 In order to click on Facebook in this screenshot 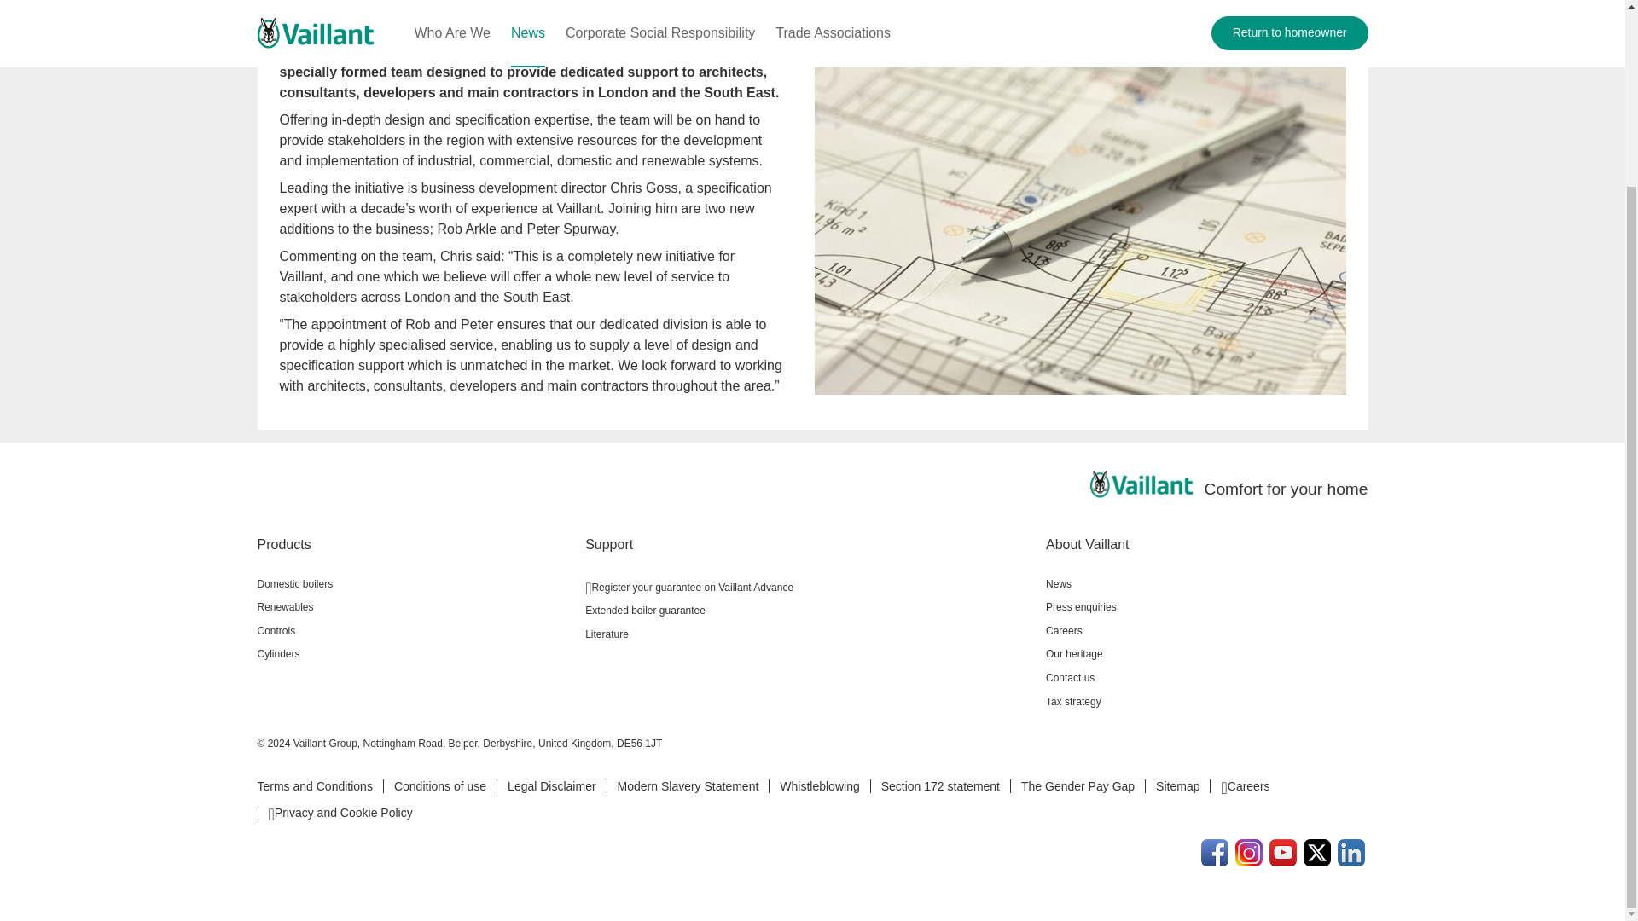, I will do `click(1215, 853)`.